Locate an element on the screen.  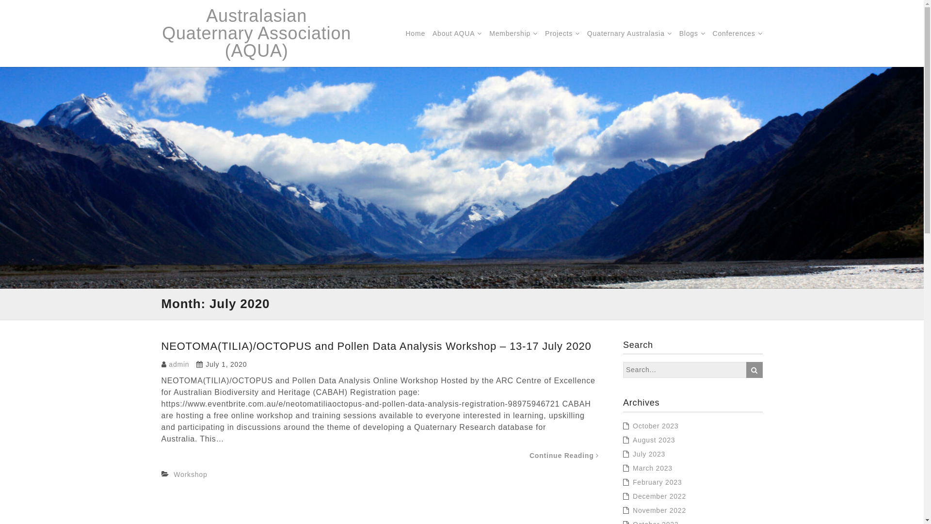
August 2023 is located at coordinates (654, 440).